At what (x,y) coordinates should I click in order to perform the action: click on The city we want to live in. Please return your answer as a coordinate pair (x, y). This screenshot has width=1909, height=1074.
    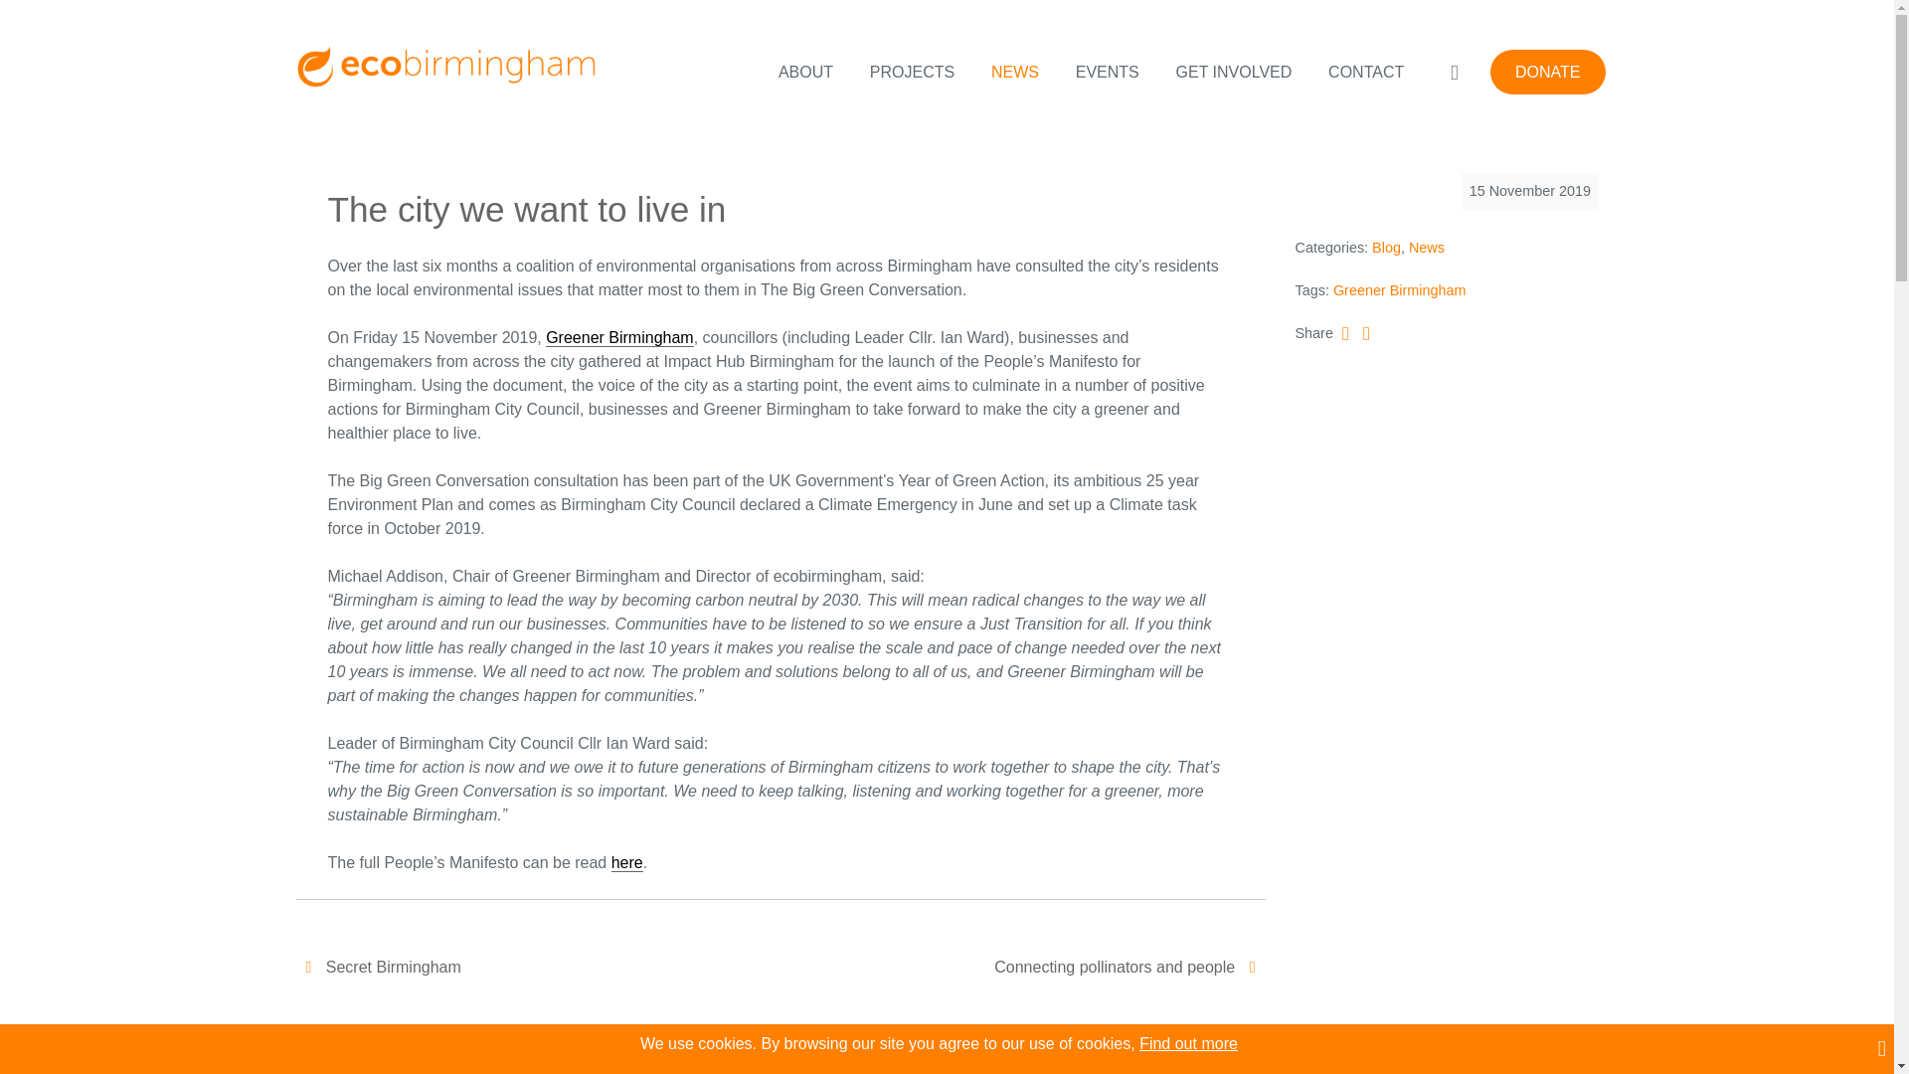
    Looking at the image, I should click on (527, 209).